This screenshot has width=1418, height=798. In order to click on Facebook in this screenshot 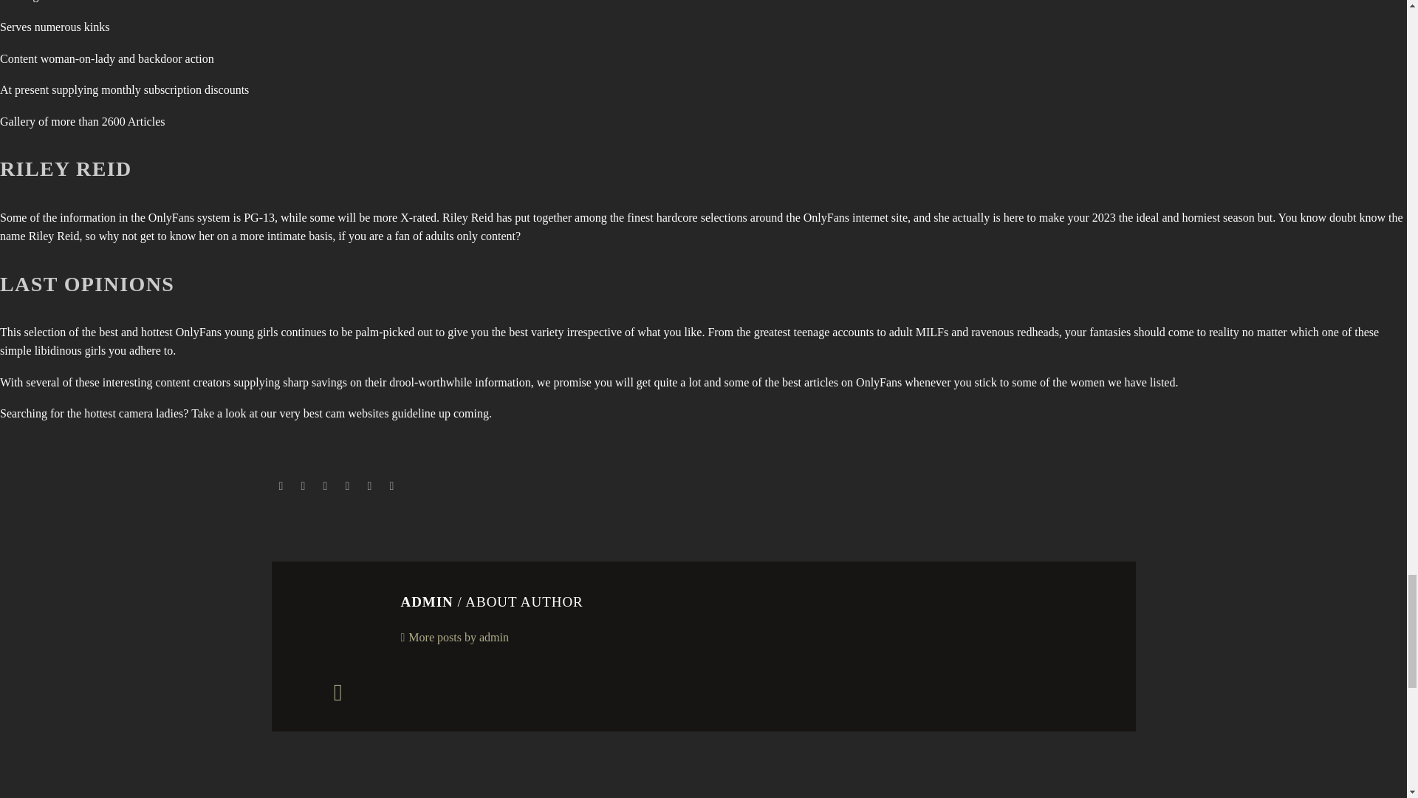, I will do `click(281, 486)`.